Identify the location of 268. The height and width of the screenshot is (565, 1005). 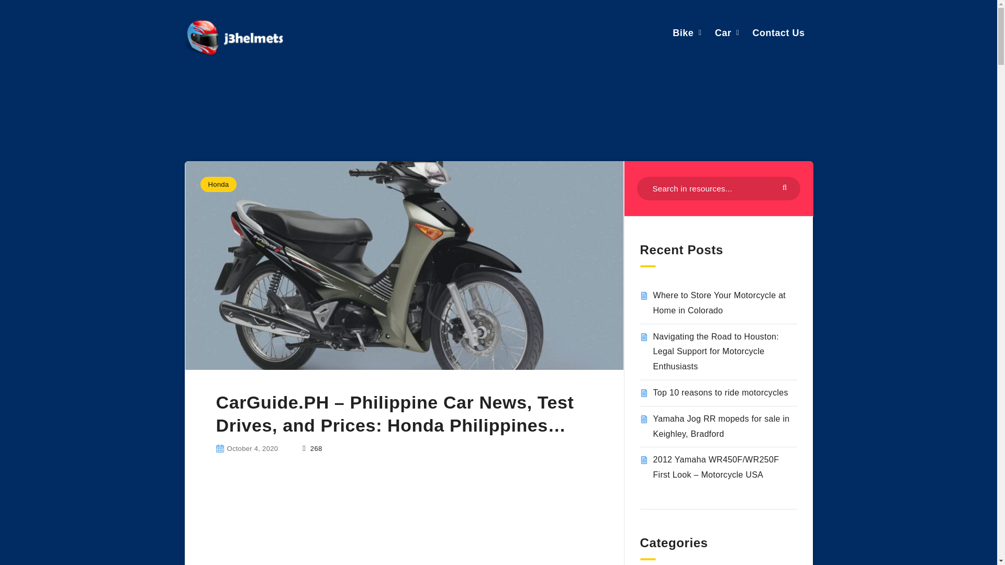
(312, 448).